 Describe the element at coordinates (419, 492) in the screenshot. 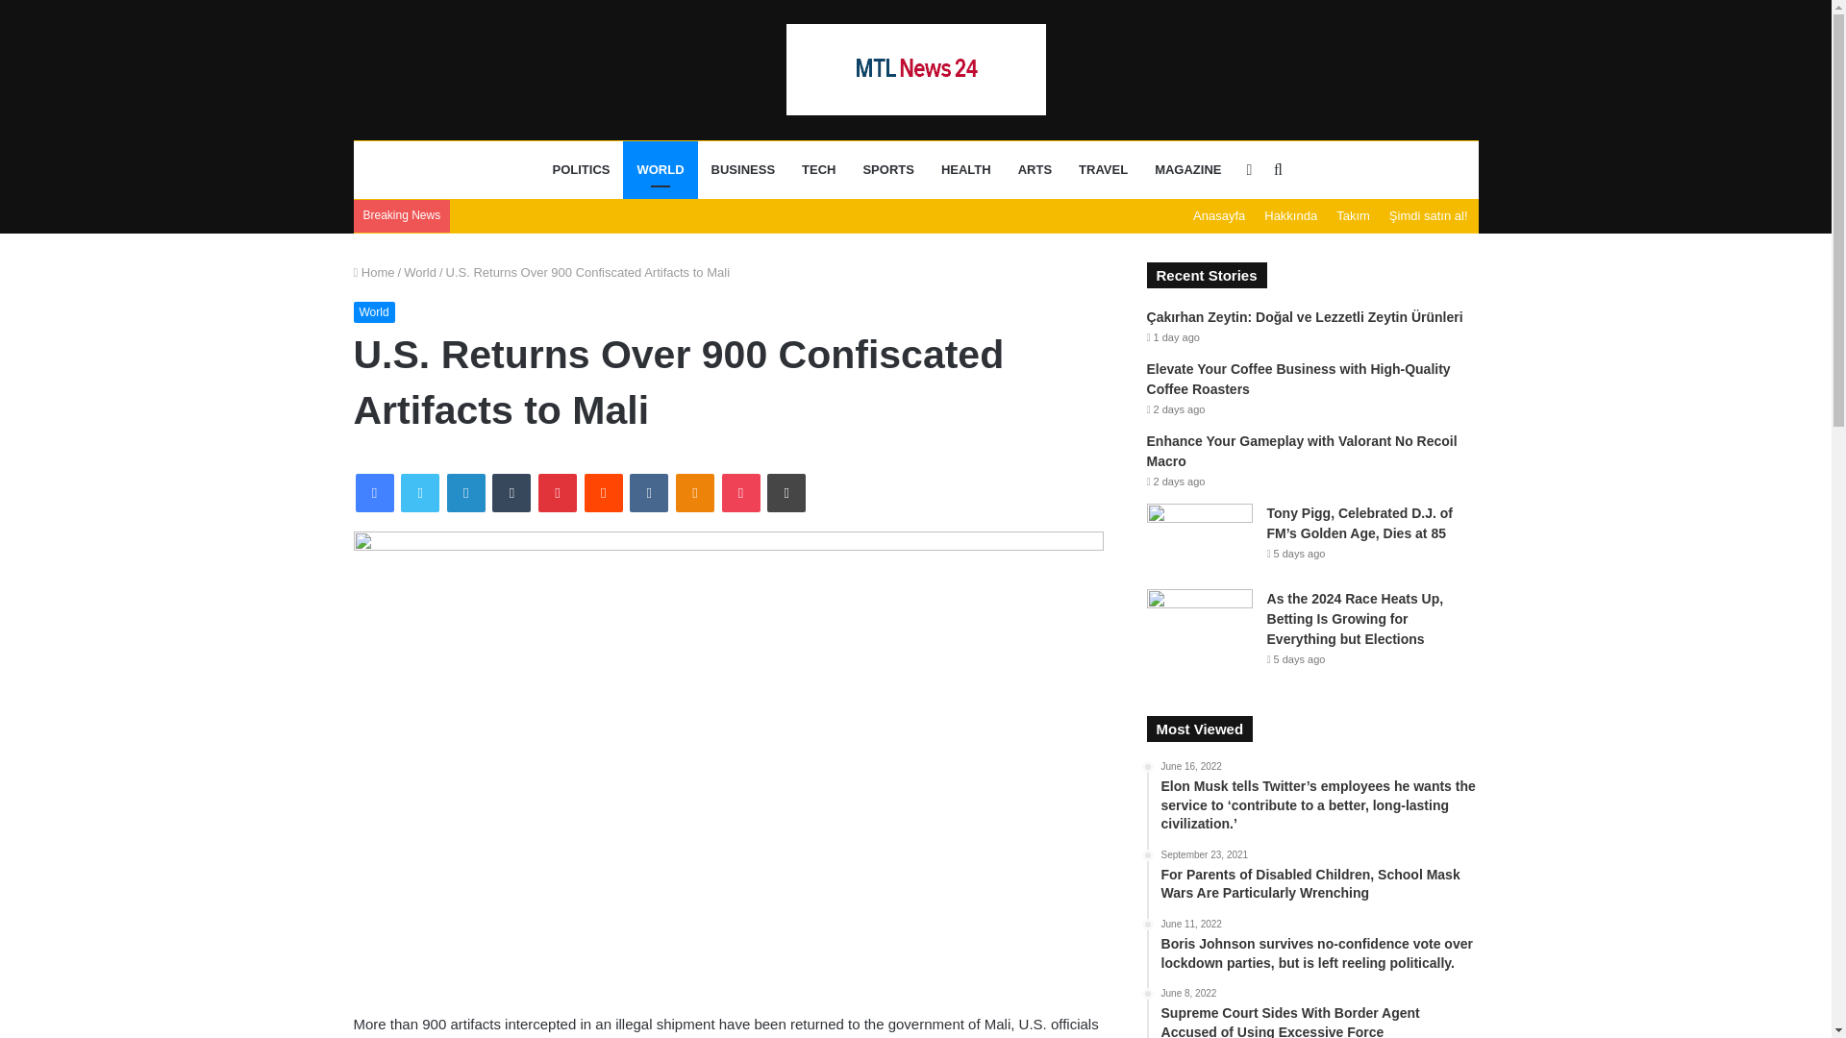

I see `Twitter` at that location.